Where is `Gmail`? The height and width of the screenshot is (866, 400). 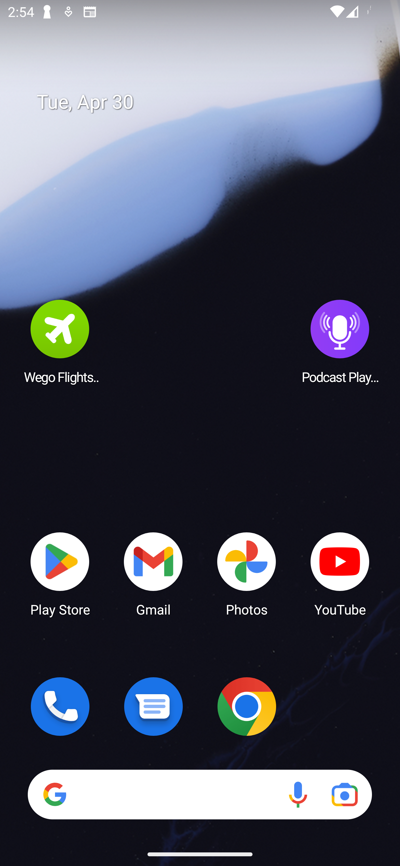
Gmail is located at coordinates (153, 573).